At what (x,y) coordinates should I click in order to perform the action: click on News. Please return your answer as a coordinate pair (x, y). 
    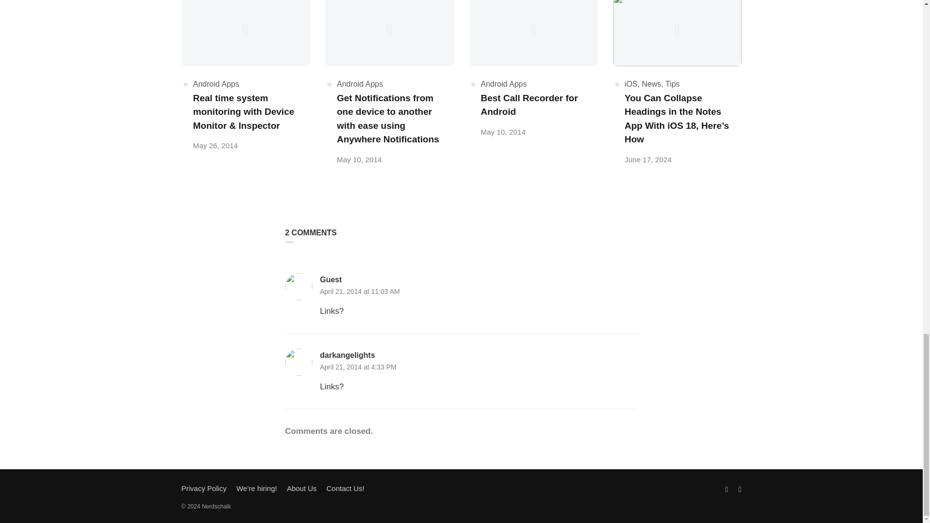
    Looking at the image, I should click on (651, 84).